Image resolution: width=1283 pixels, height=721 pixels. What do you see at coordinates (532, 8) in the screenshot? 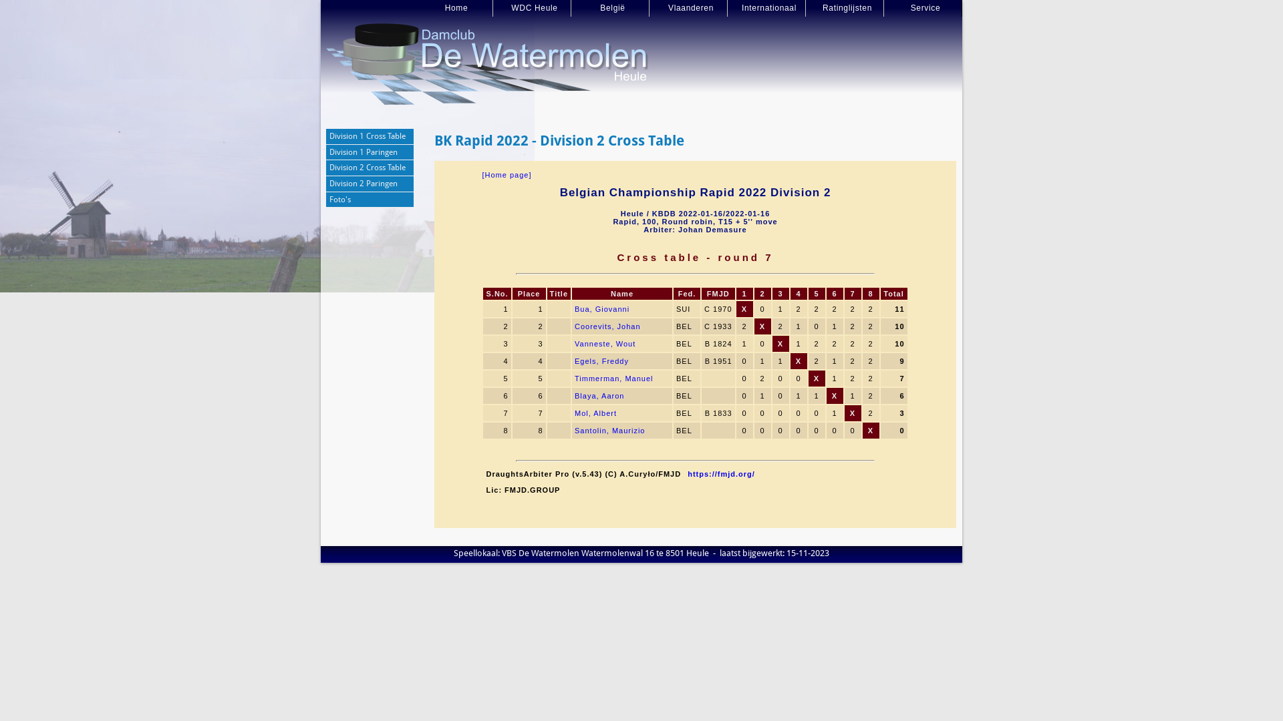
I see `WDC Heule` at bounding box center [532, 8].